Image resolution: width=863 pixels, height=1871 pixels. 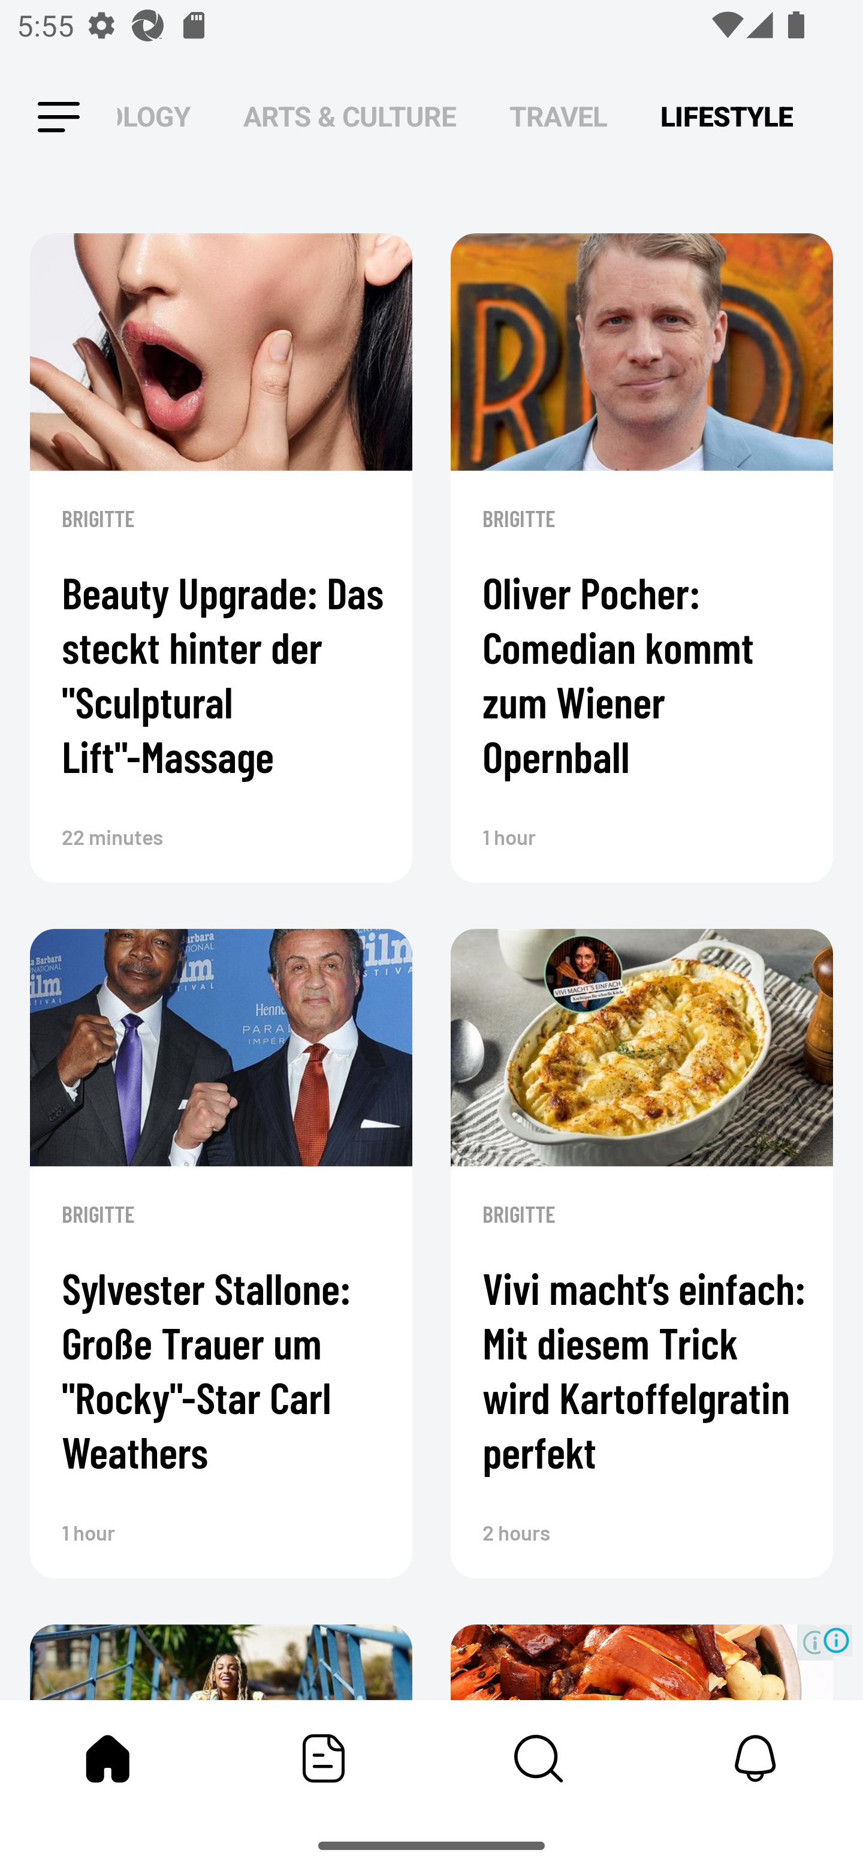 What do you see at coordinates (837, 1640) in the screenshot?
I see `Ad Choices Icon` at bounding box center [837, 1640].